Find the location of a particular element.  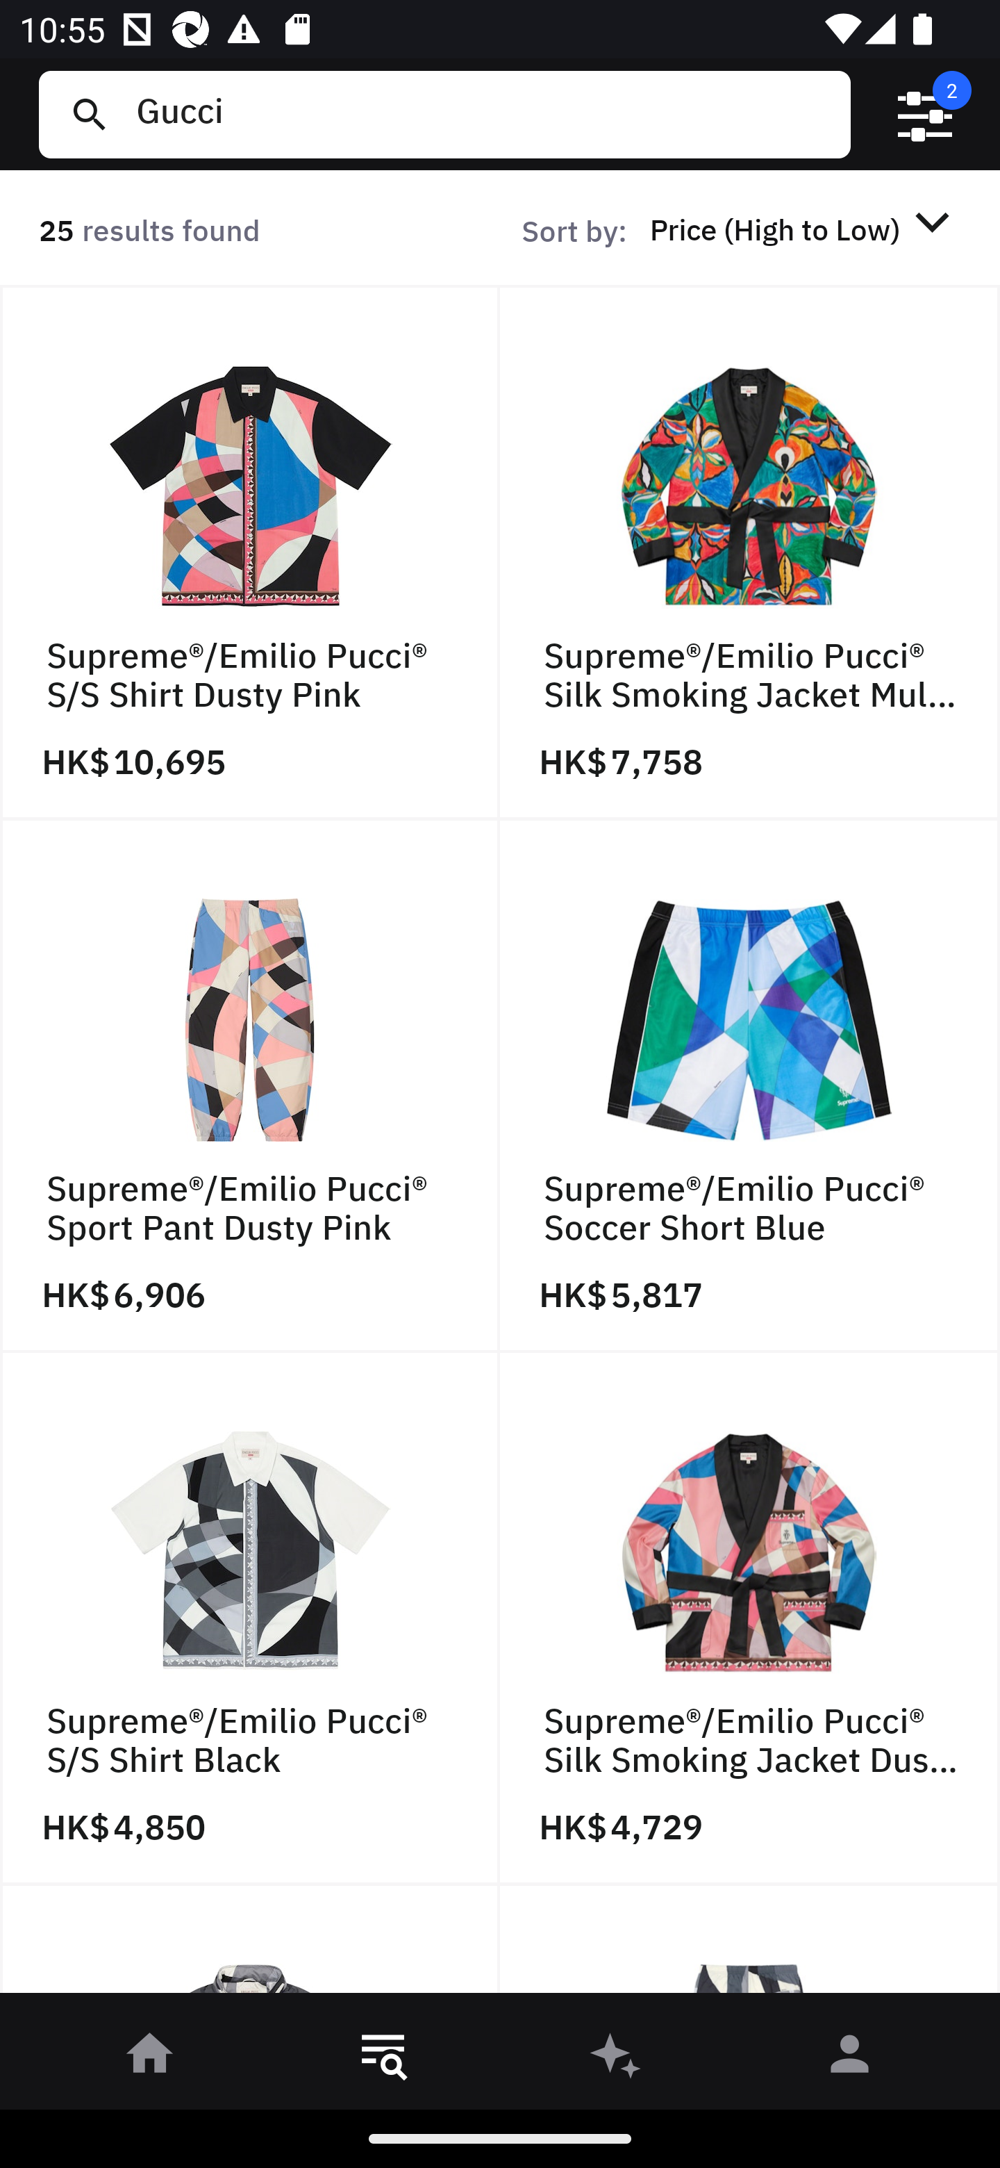

Gucci is located at coordinates (483, 114).